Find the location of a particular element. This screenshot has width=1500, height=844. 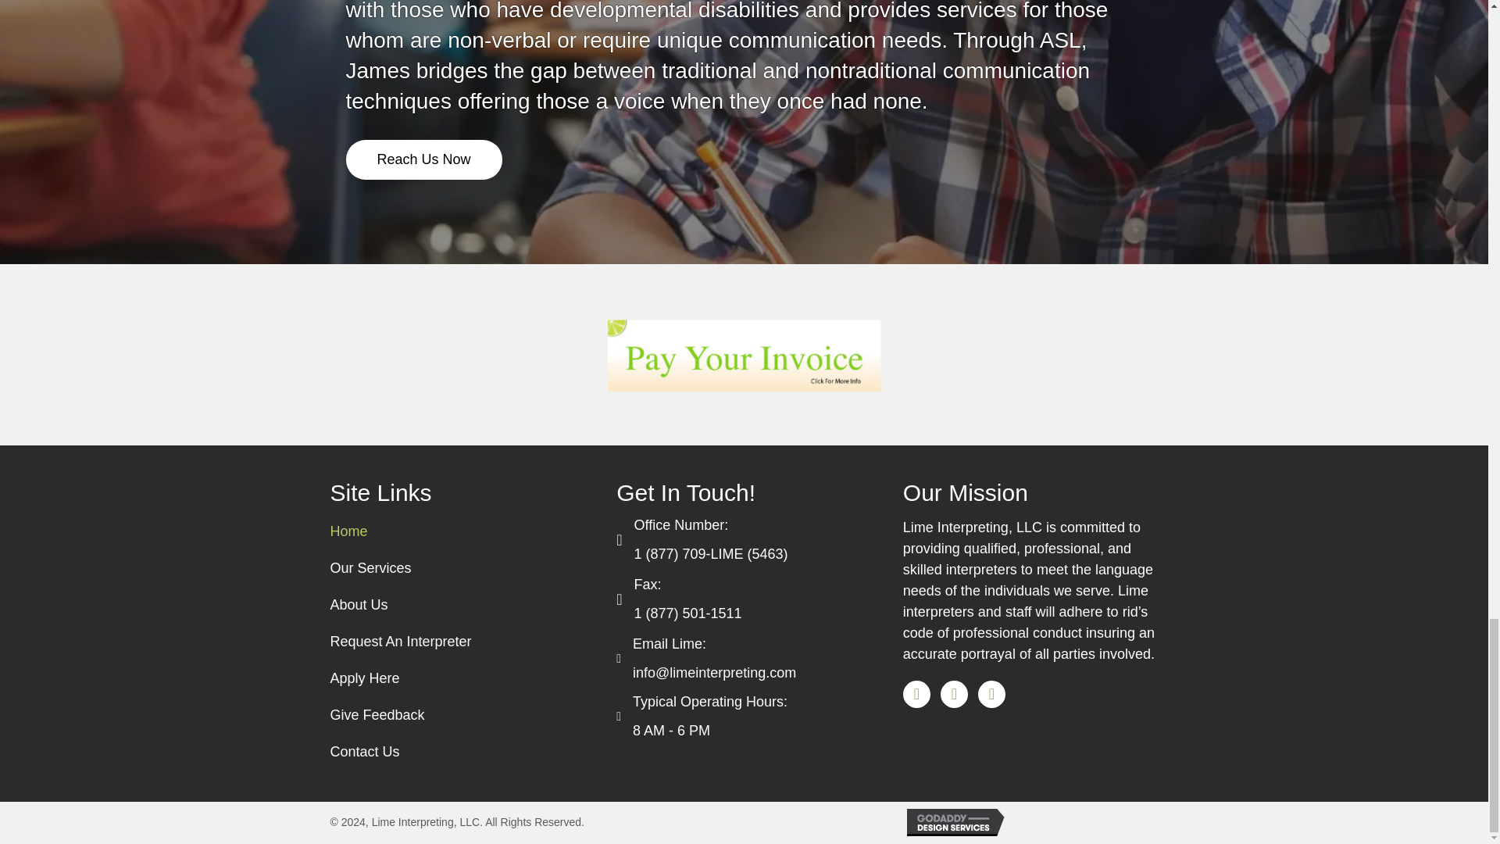

Our Services is located at coordinates (370, 568).